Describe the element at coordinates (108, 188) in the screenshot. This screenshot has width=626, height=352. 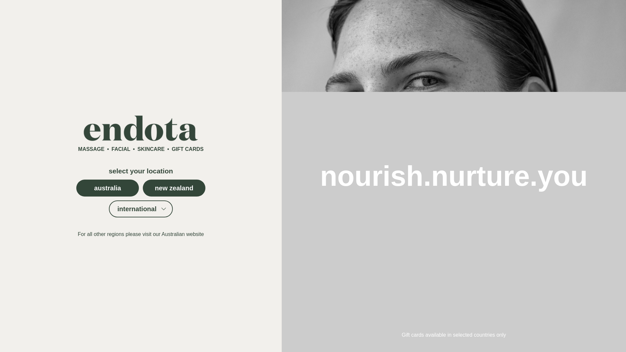
I see `endota Australia` at that location.